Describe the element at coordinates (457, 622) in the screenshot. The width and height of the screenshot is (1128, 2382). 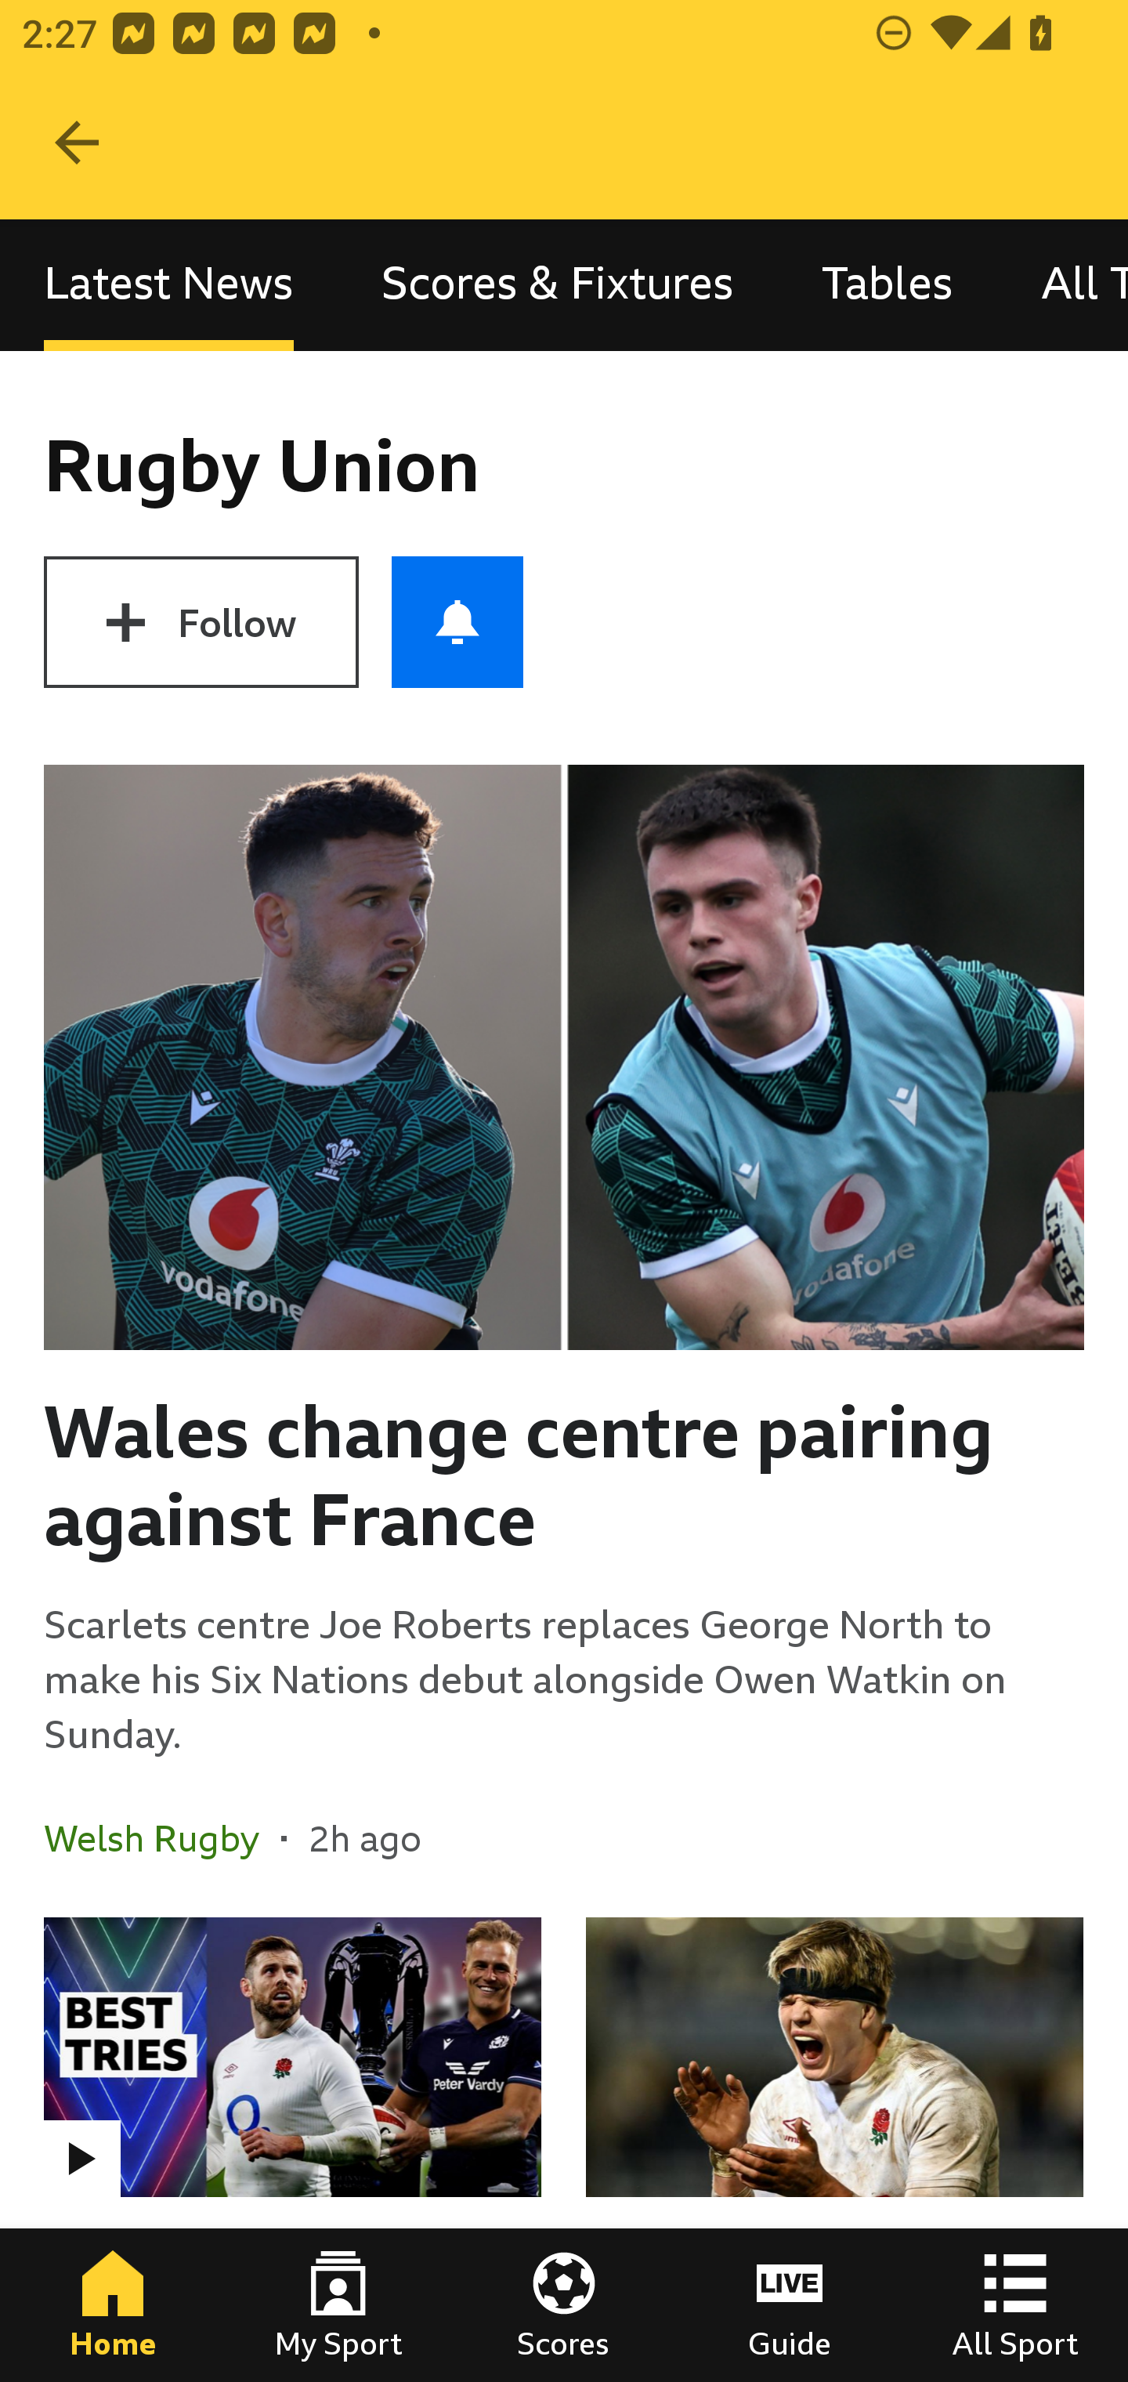
I see `Push notifications for Rugby Union` at that location.